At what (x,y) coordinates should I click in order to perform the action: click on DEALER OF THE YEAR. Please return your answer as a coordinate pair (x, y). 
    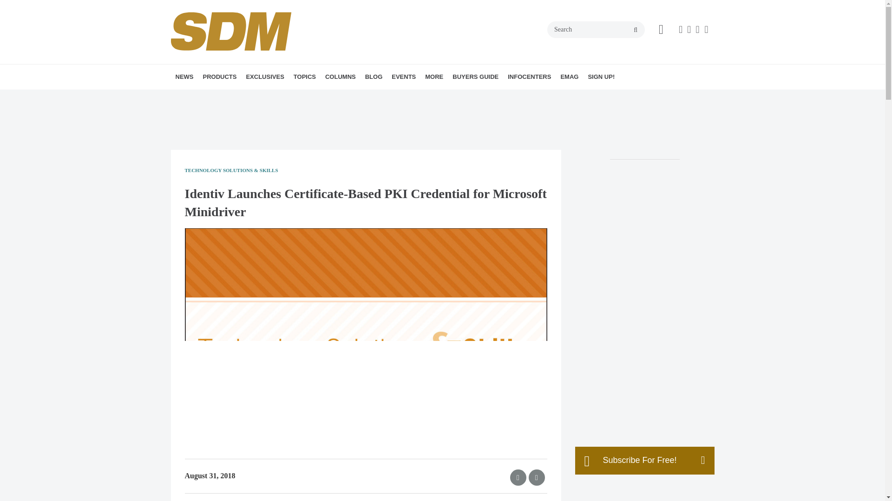
    Looking at the image, I should click on (315, 97).